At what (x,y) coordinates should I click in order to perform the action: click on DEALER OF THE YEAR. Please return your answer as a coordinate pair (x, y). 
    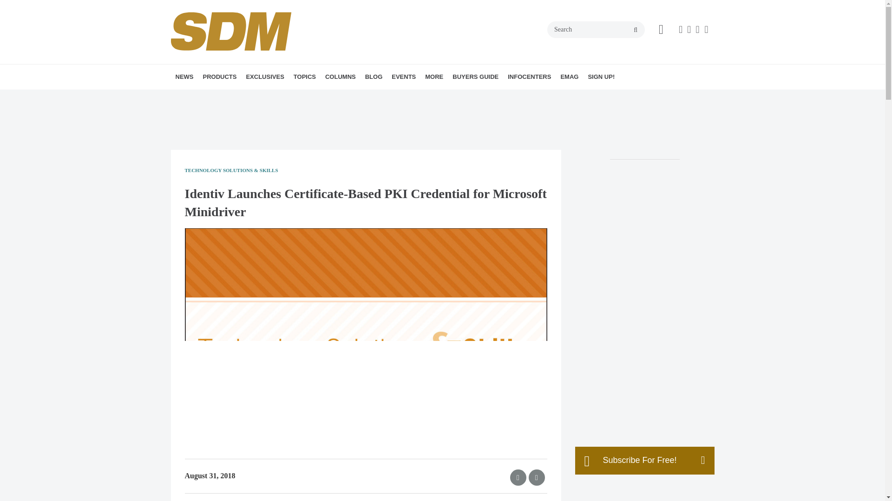
    Looking at the image, I should click on (315, 97).